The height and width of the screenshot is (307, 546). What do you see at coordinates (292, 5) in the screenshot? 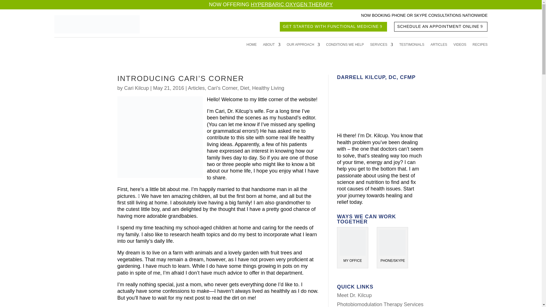
I see `HYPERBARIC OXYGEN THERAPY` at bounding box center [292, 5].